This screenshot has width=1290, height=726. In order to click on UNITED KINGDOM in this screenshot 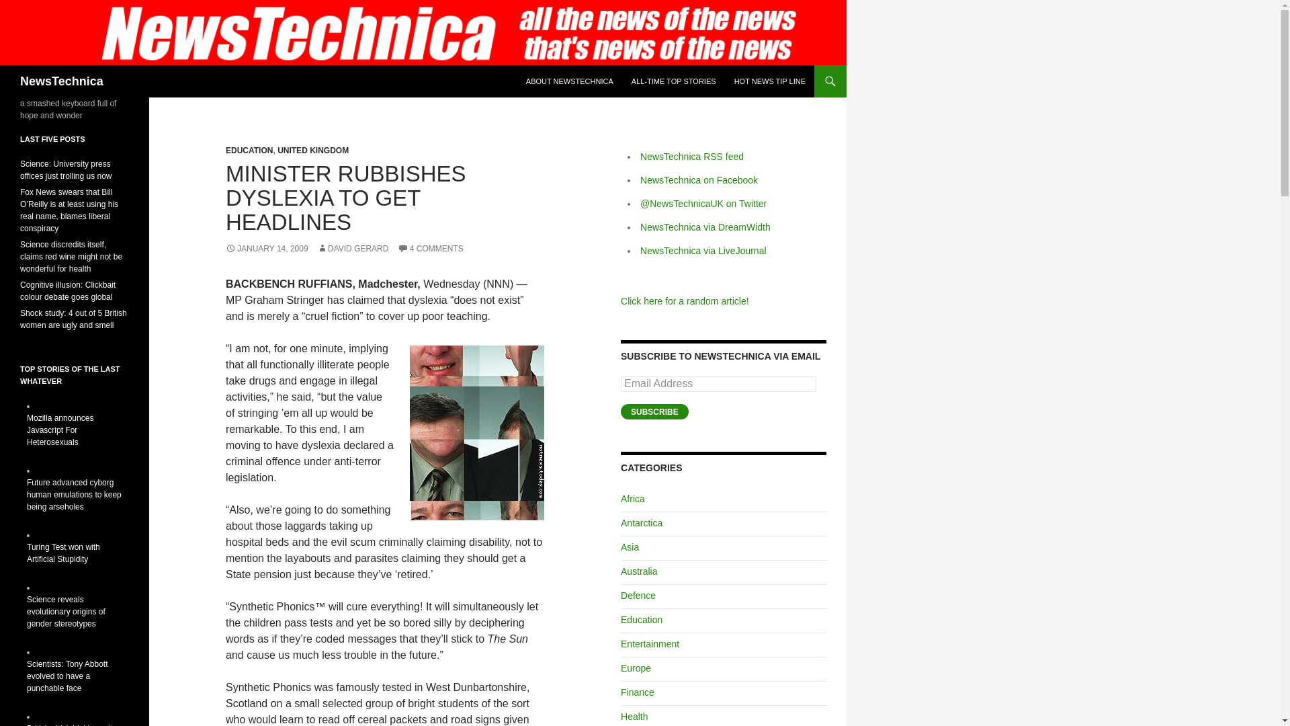, I will do `click(312, 151)`.